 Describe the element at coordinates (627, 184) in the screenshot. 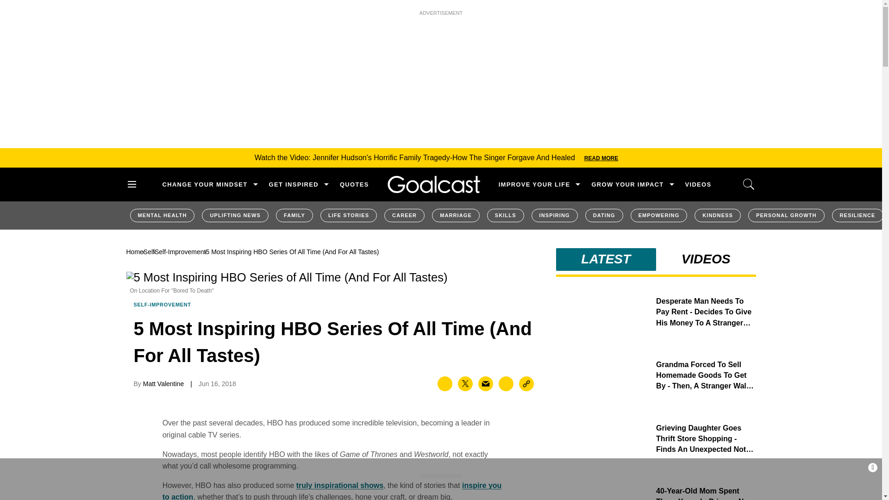

I see `GROW YOUR IMPACT` at that location.